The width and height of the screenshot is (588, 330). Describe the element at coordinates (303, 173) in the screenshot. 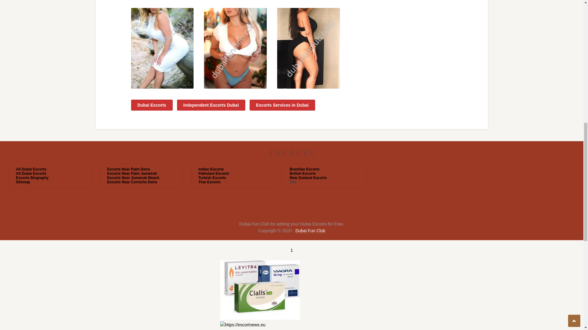

I see `British Escorts` at that location.